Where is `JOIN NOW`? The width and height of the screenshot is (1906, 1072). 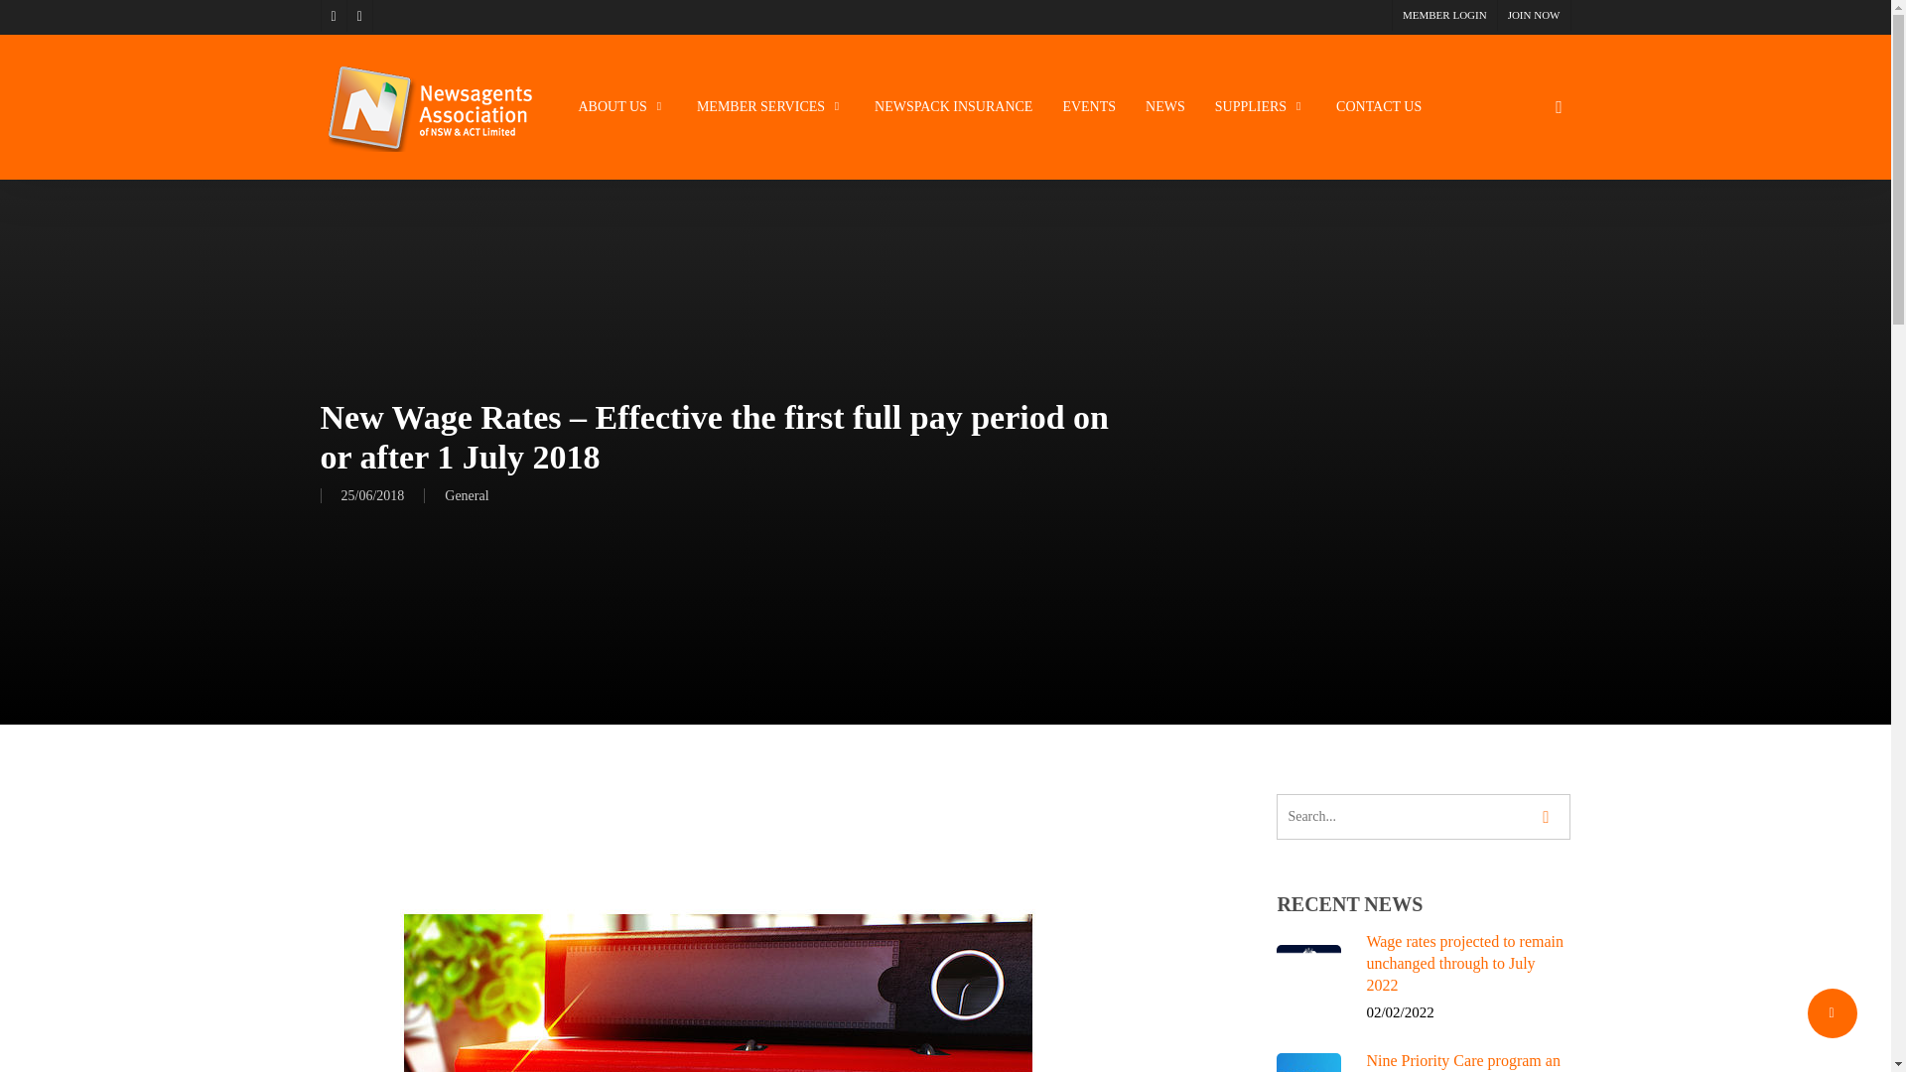 JOIN NOW is located at coordinates (1533, 16).